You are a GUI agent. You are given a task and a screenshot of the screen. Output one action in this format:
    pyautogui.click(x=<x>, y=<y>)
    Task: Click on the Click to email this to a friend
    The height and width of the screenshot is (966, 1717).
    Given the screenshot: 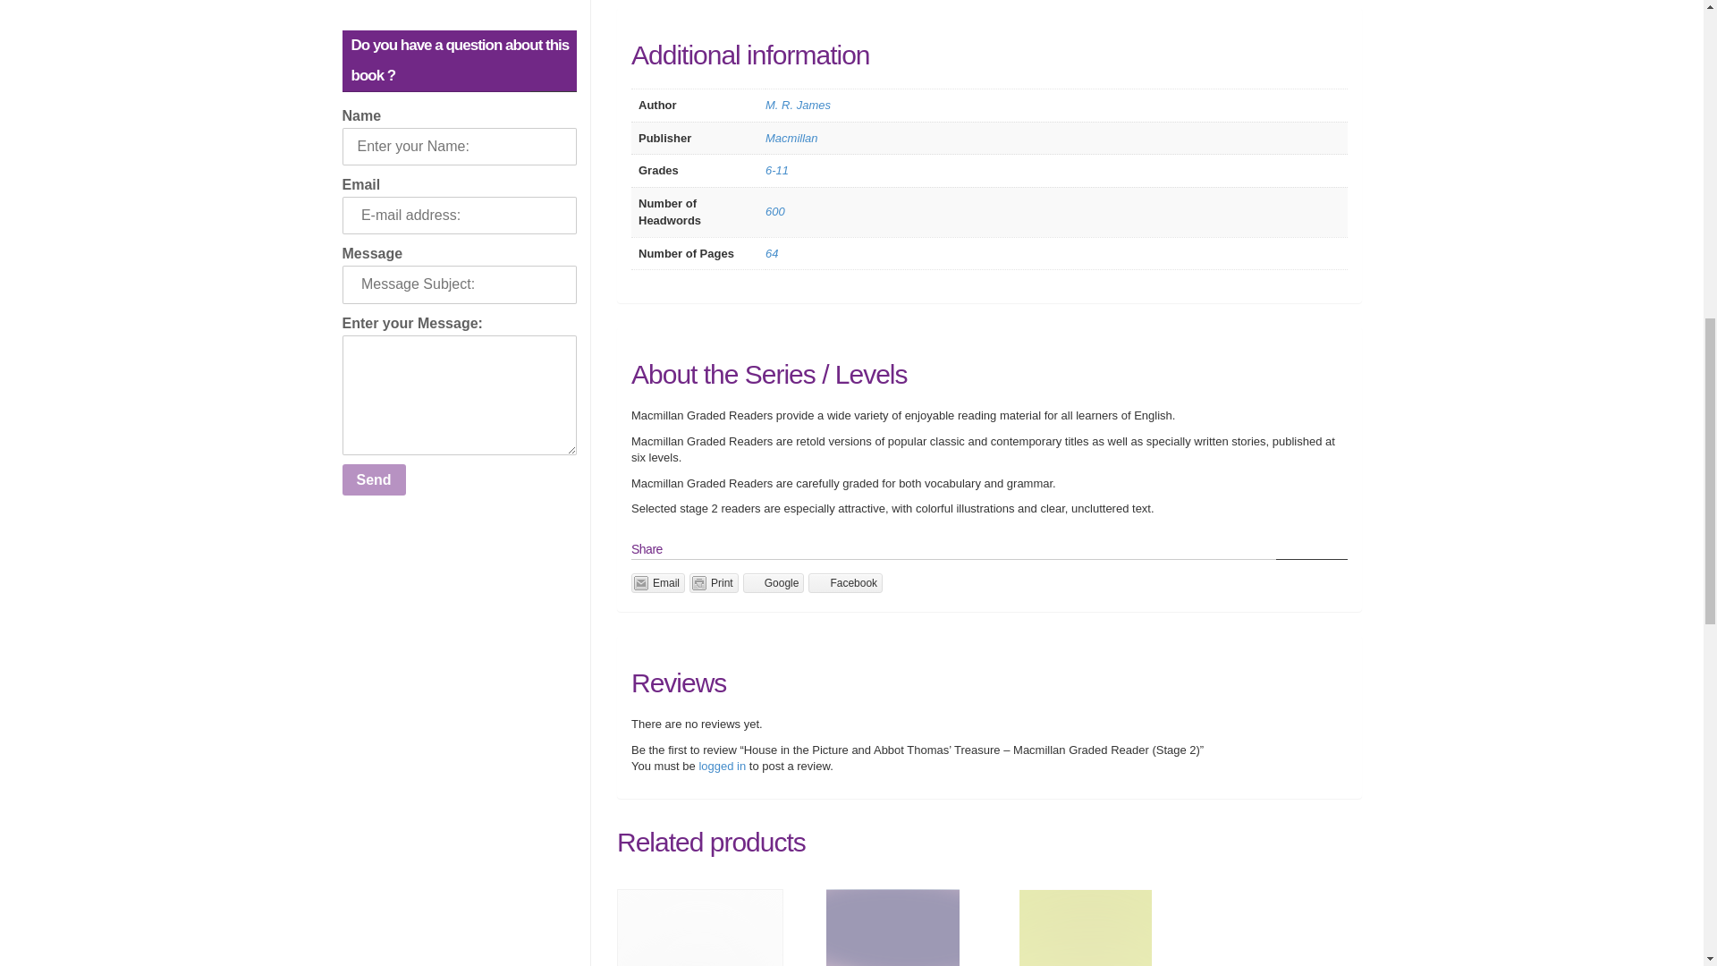 What is the action you would take?
    pyautogui.click(x=658, y=583)
    